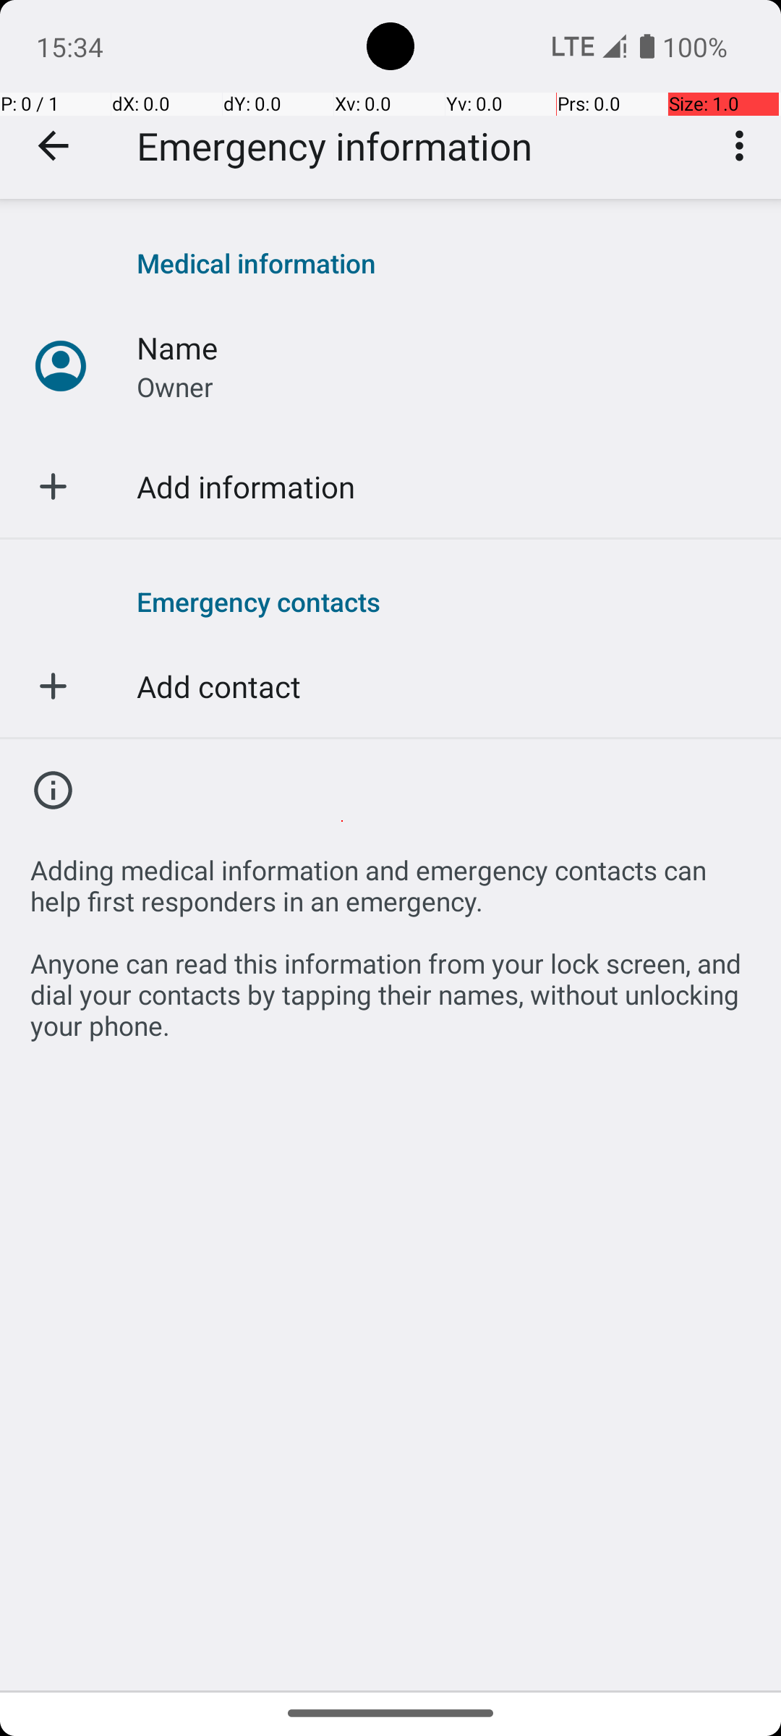  I want to click on Emergency contacts, so click(444, 601).